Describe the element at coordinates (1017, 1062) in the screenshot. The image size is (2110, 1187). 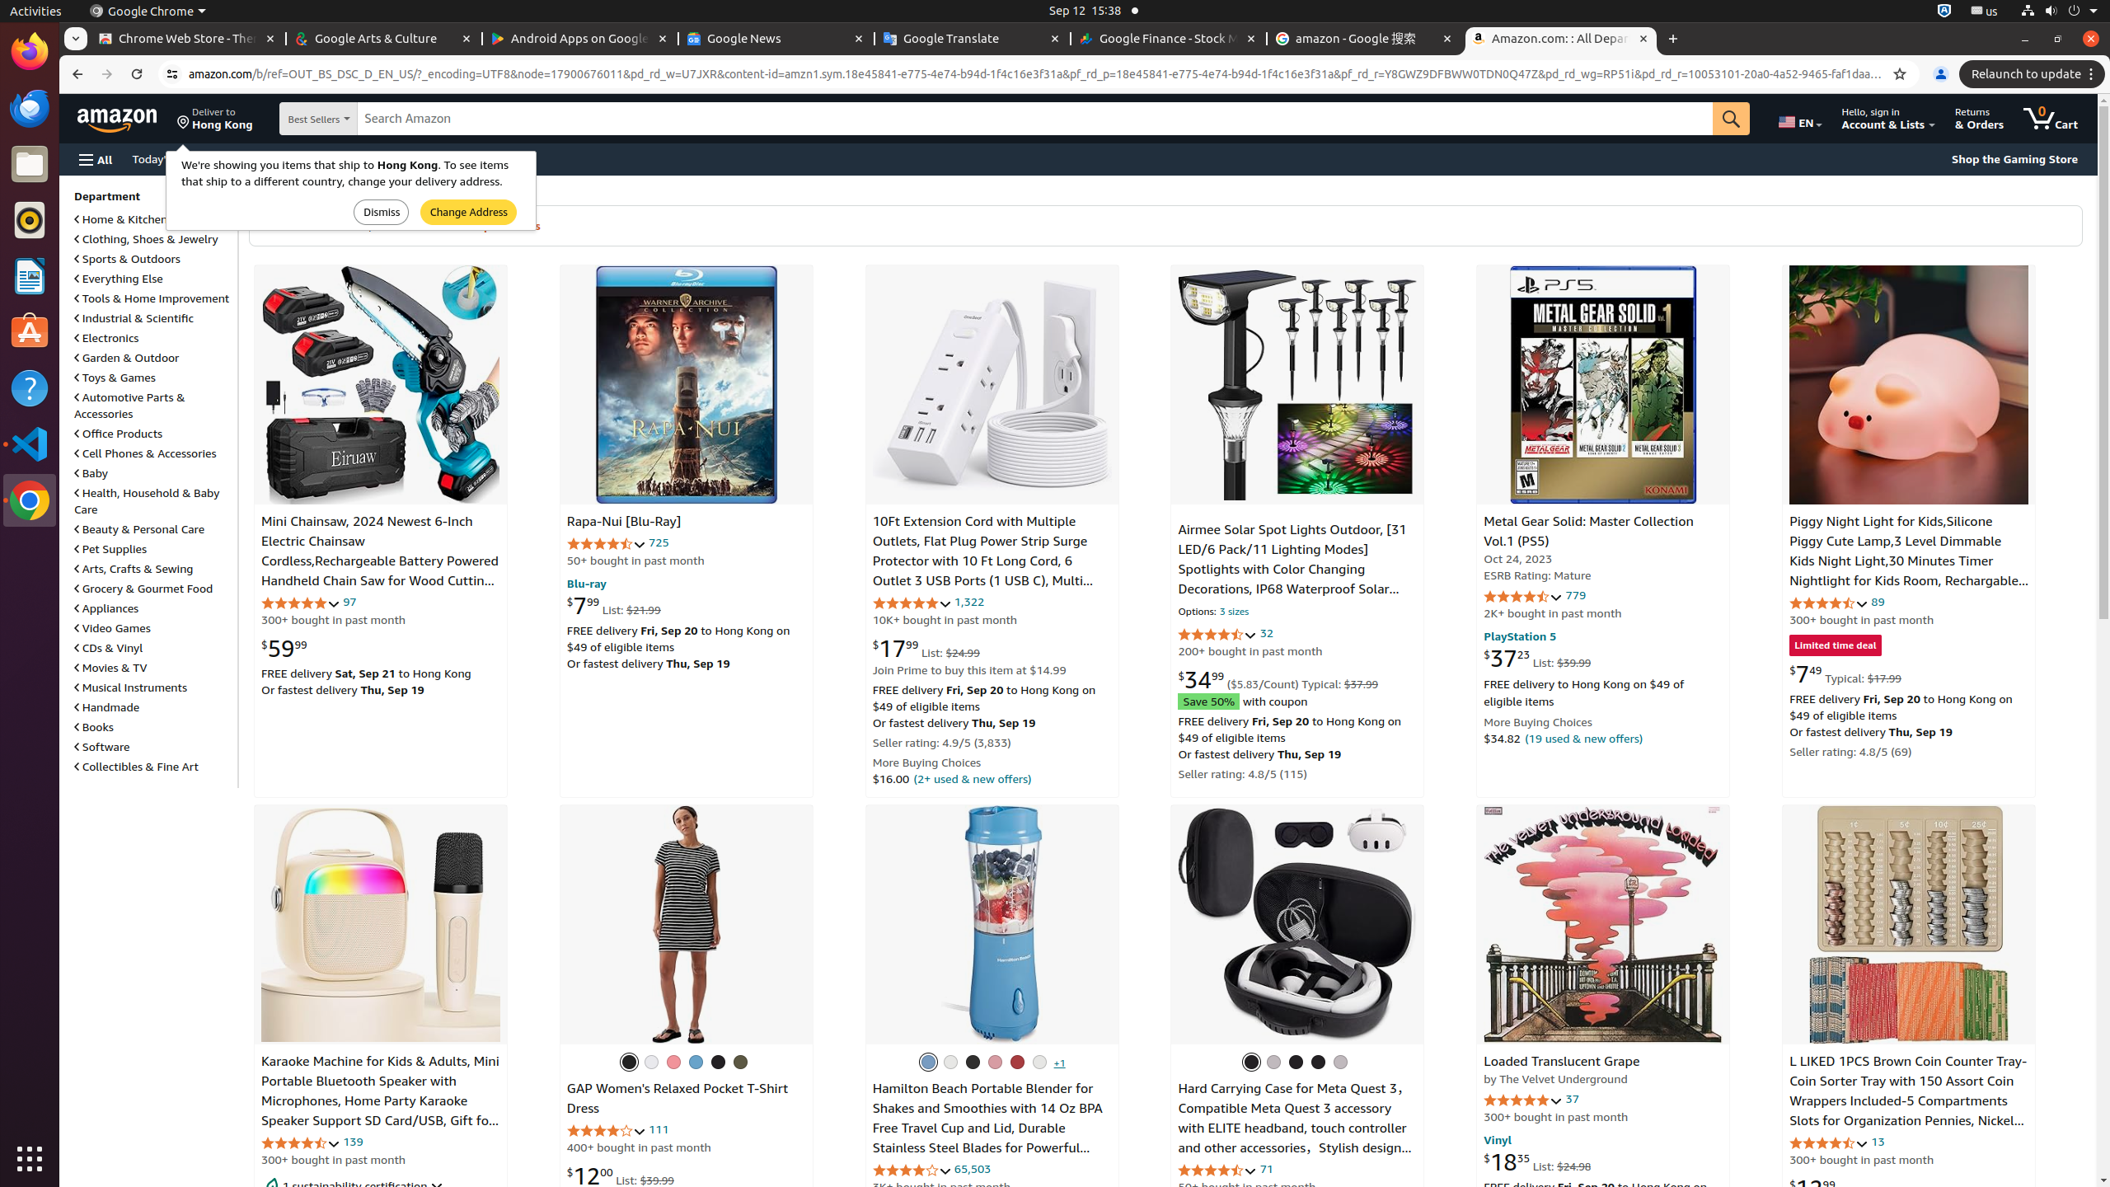
I see `Red` at that location.